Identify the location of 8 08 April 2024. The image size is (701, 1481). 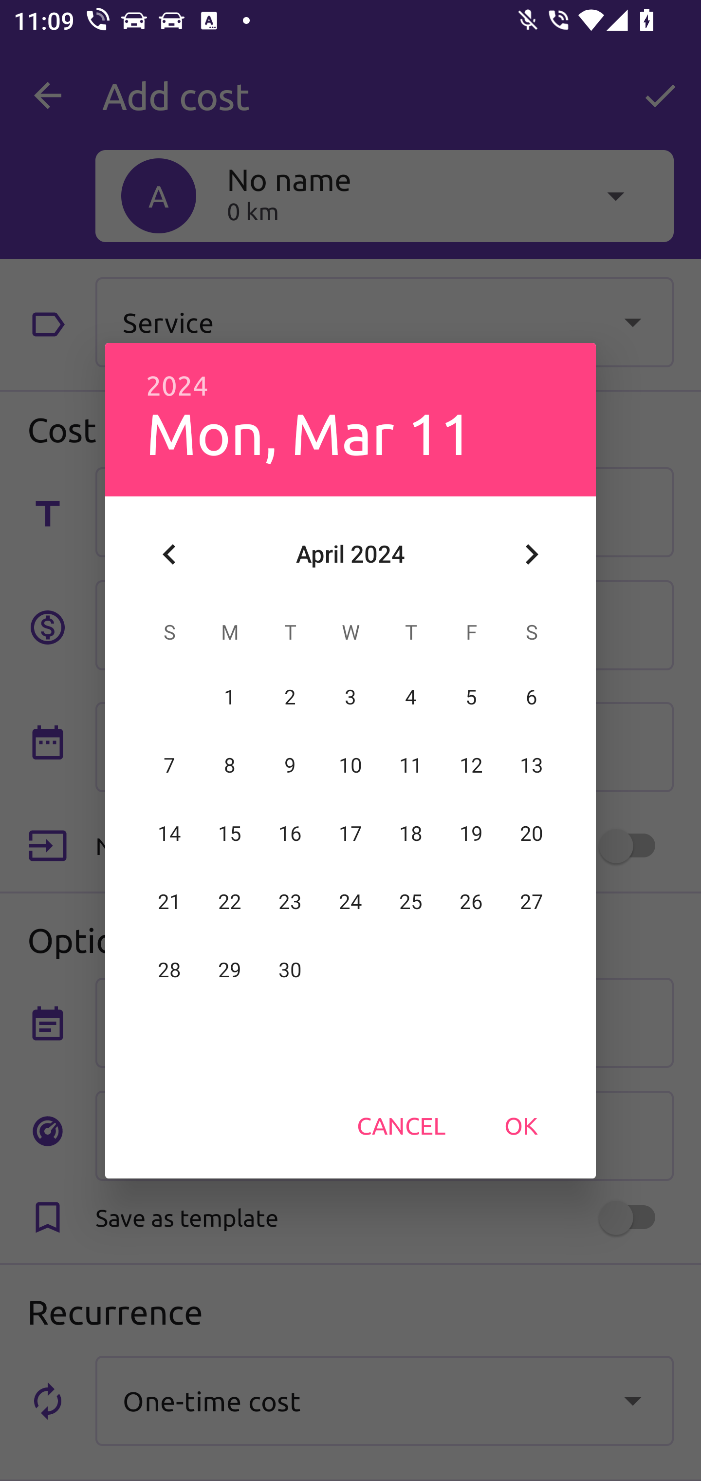
(230, 765).